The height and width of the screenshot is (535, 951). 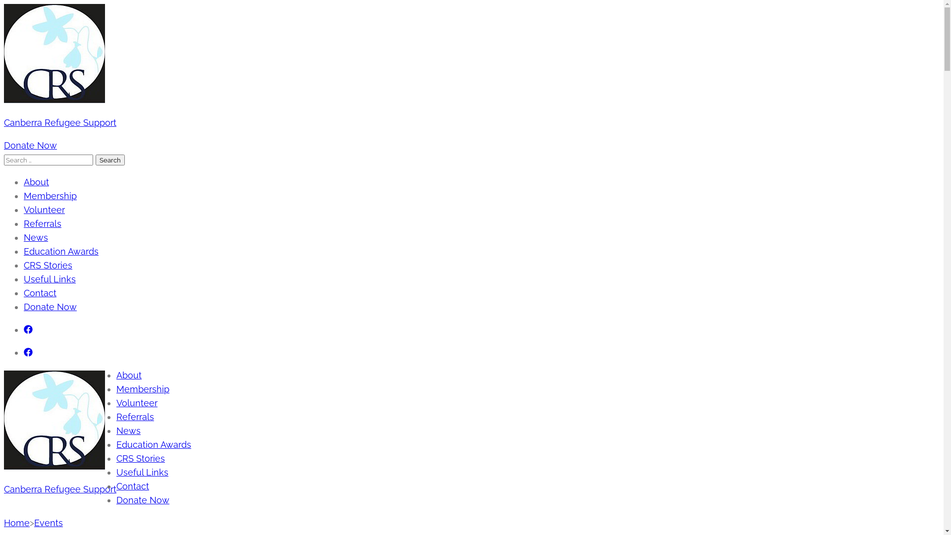 What do you see at coordinates (36, 238) in the screenshot?
I see `News` at bounding box center [36, 238].